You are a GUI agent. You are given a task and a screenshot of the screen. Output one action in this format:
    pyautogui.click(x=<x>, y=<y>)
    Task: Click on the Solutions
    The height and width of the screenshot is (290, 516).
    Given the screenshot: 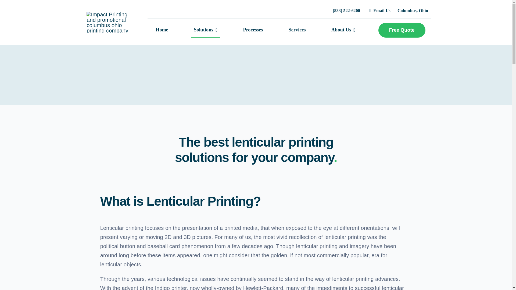 What is the action you would take?
    pyautogui.click(x=205, y=30)
    